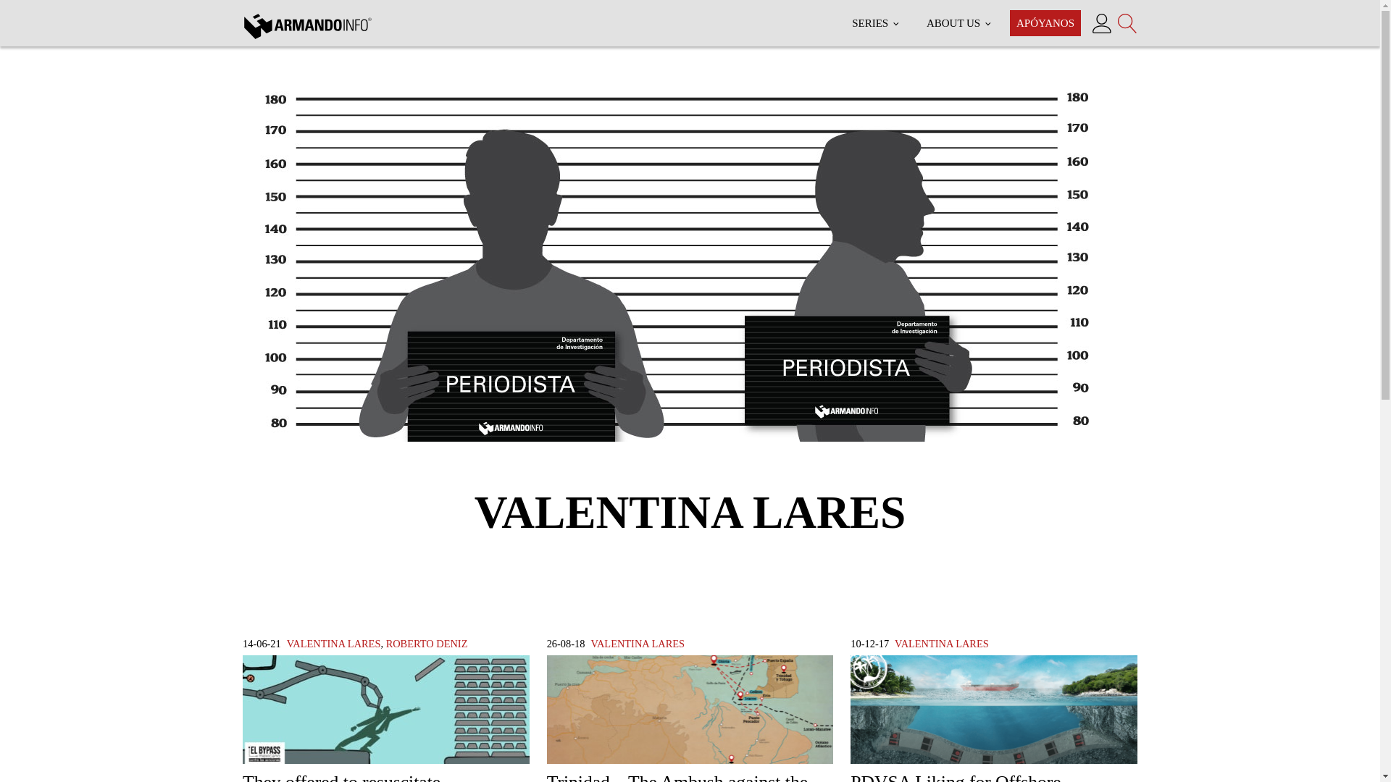 Image resolution: width=1391 pixels, height=782 pixels. Describe the element at coordinates (958, 23) in the screenshot. I see `ABOUT US` at that location.